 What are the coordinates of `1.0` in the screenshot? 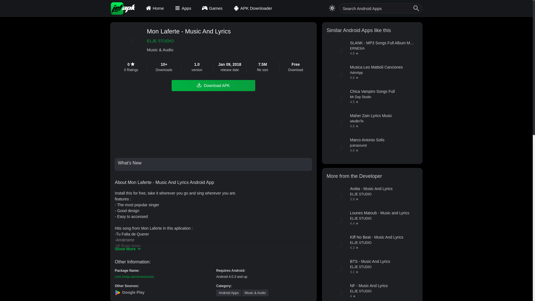 It's located at (197, 64).